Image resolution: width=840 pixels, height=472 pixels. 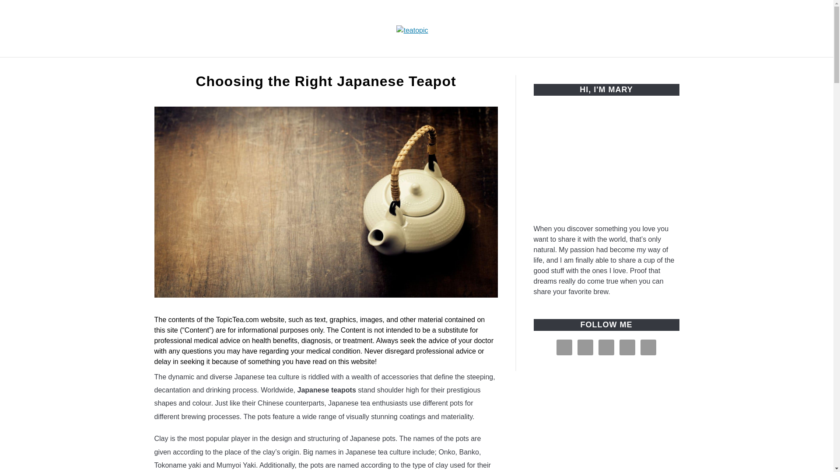 I want to click on TEAWARE, so click(x=448, y=67).